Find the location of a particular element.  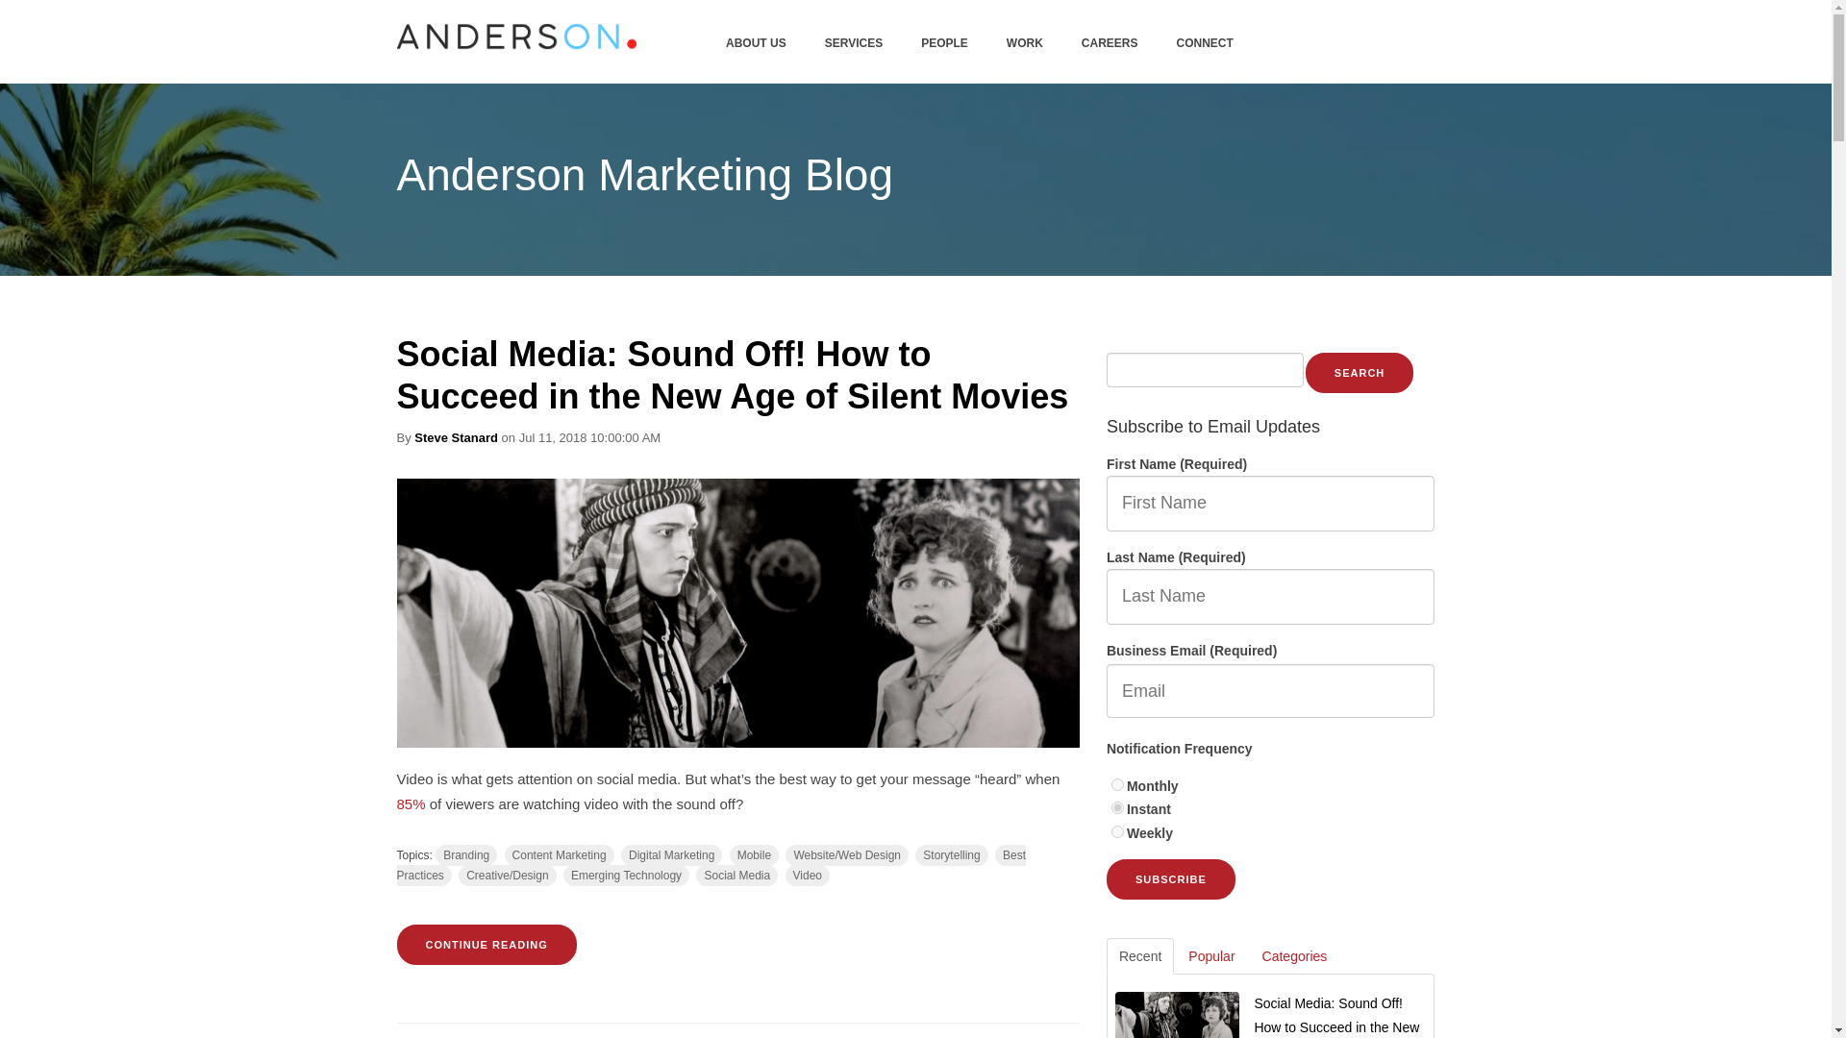

weekly is located at coordinates (1117, 830).